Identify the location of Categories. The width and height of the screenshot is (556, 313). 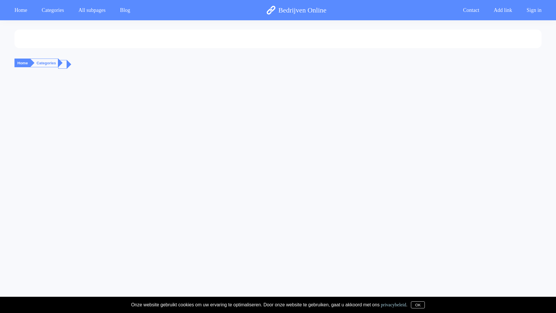
(46, 63).